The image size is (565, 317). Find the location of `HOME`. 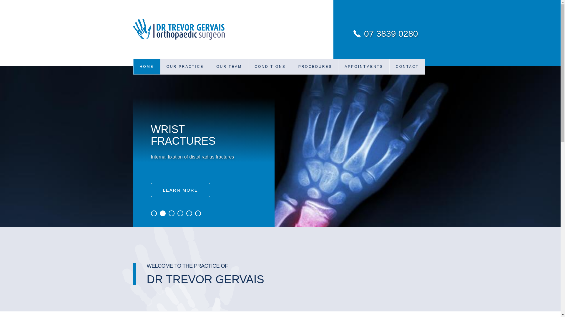

HOME is located at coordinates (147, 67).